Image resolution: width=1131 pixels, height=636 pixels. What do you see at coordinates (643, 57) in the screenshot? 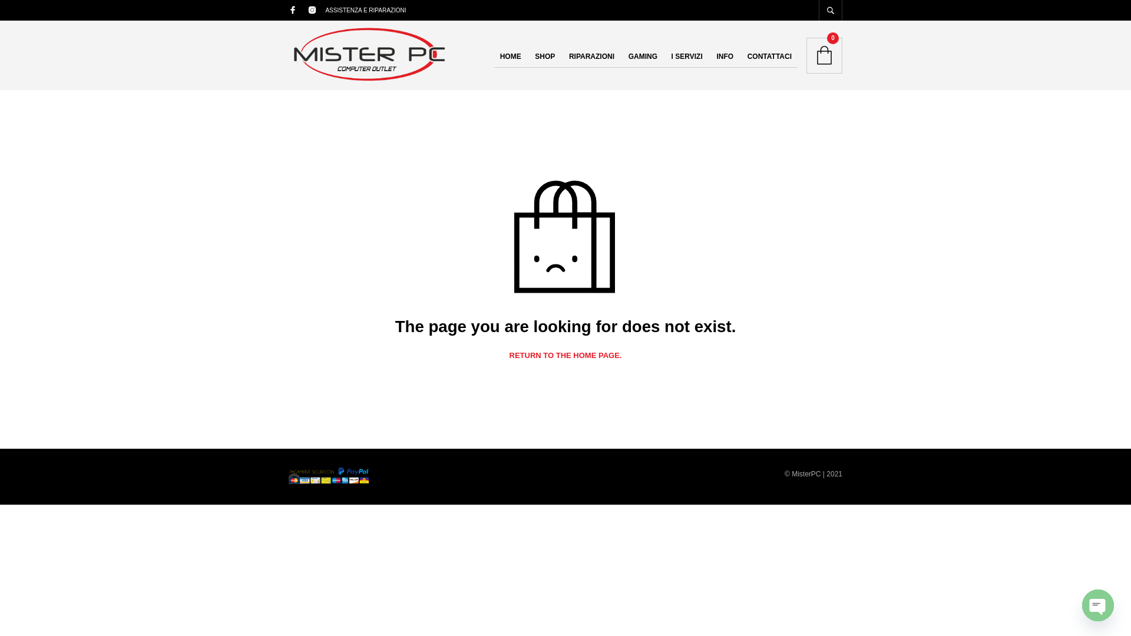
I see `GAMING` at bounding box center [643, 57].